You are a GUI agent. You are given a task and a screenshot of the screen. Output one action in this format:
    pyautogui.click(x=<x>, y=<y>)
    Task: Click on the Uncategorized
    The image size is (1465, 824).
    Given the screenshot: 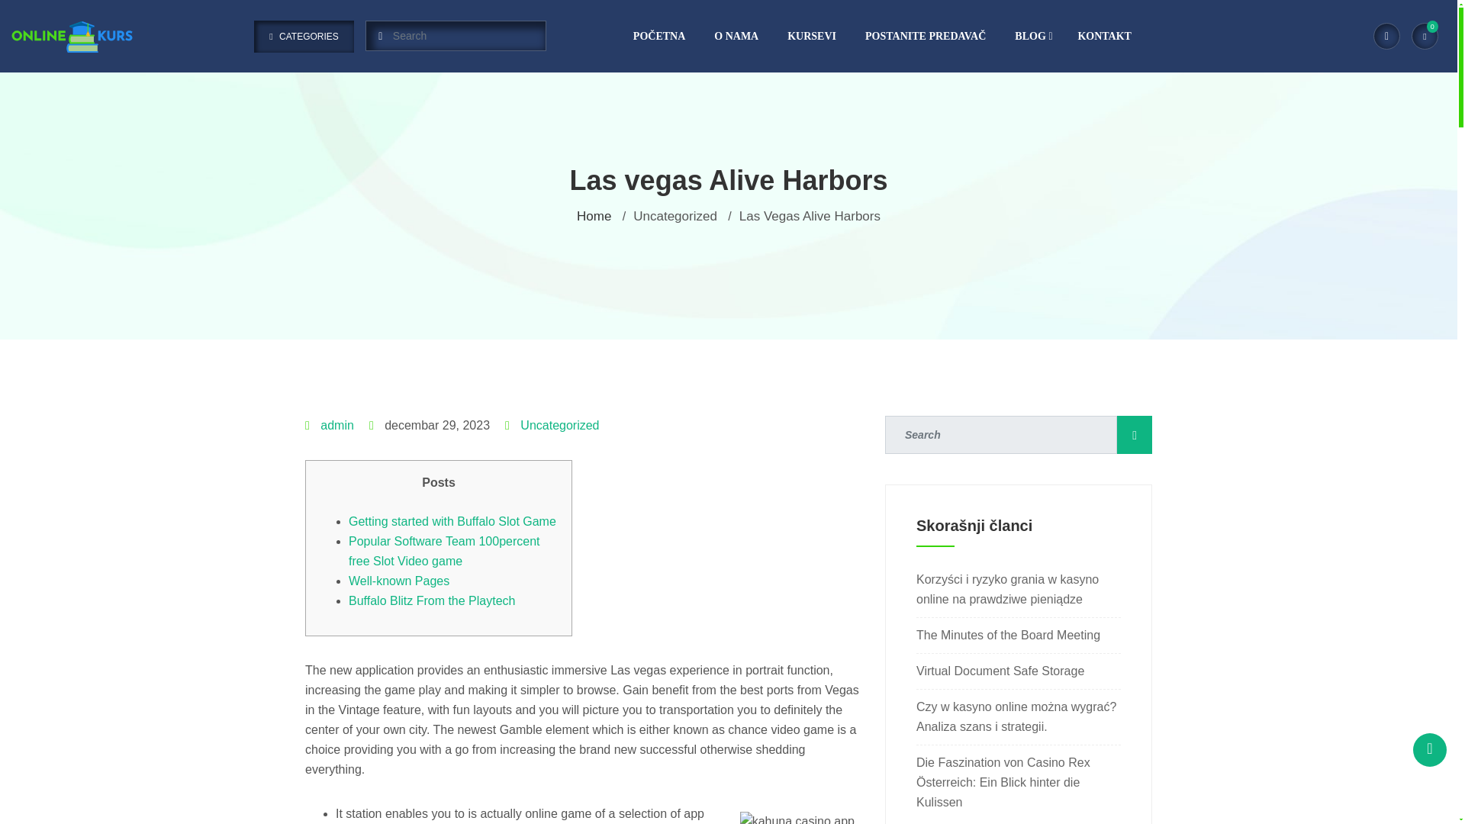 What is the action you would take?
    pyautogui.click(x=559, y=424)
    